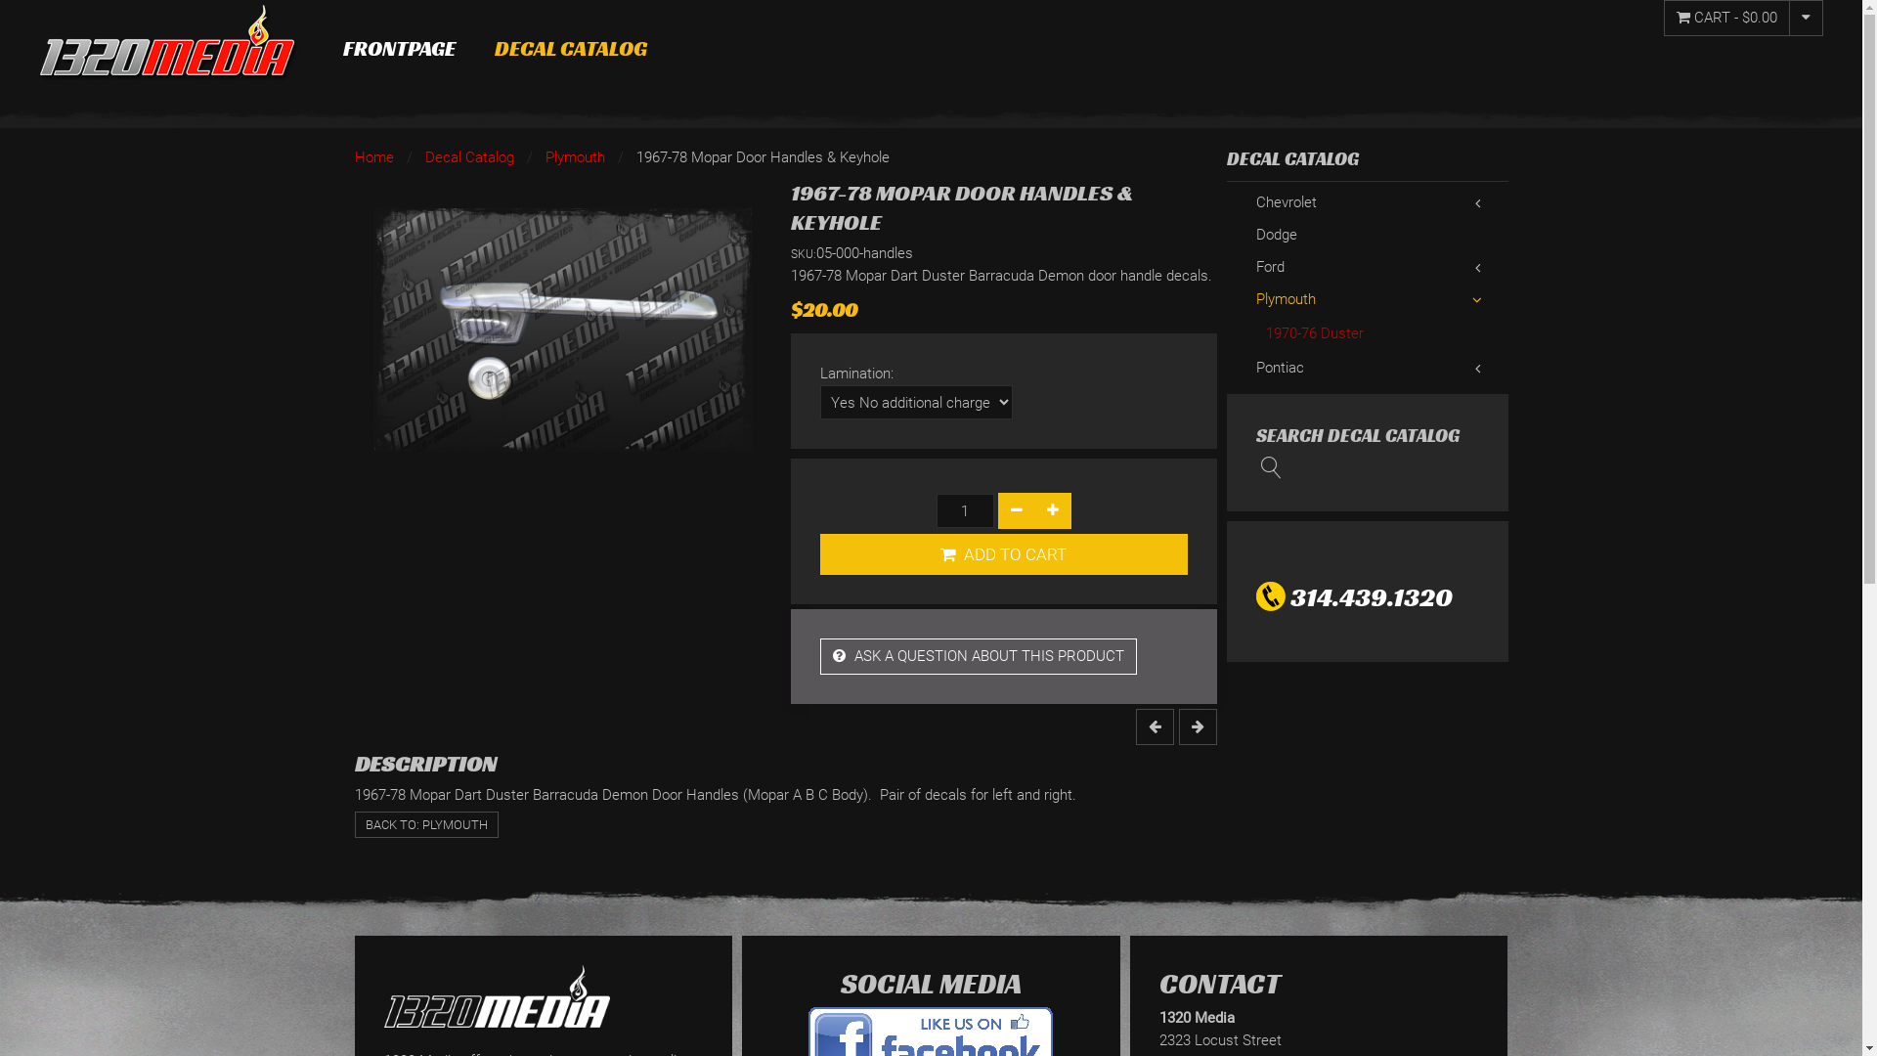 The height and width of the screenshot is (1056, 1877). Describe the element at coordinates (1004, 554) in the screenshot. I see `  ADD TO CART` at that location.